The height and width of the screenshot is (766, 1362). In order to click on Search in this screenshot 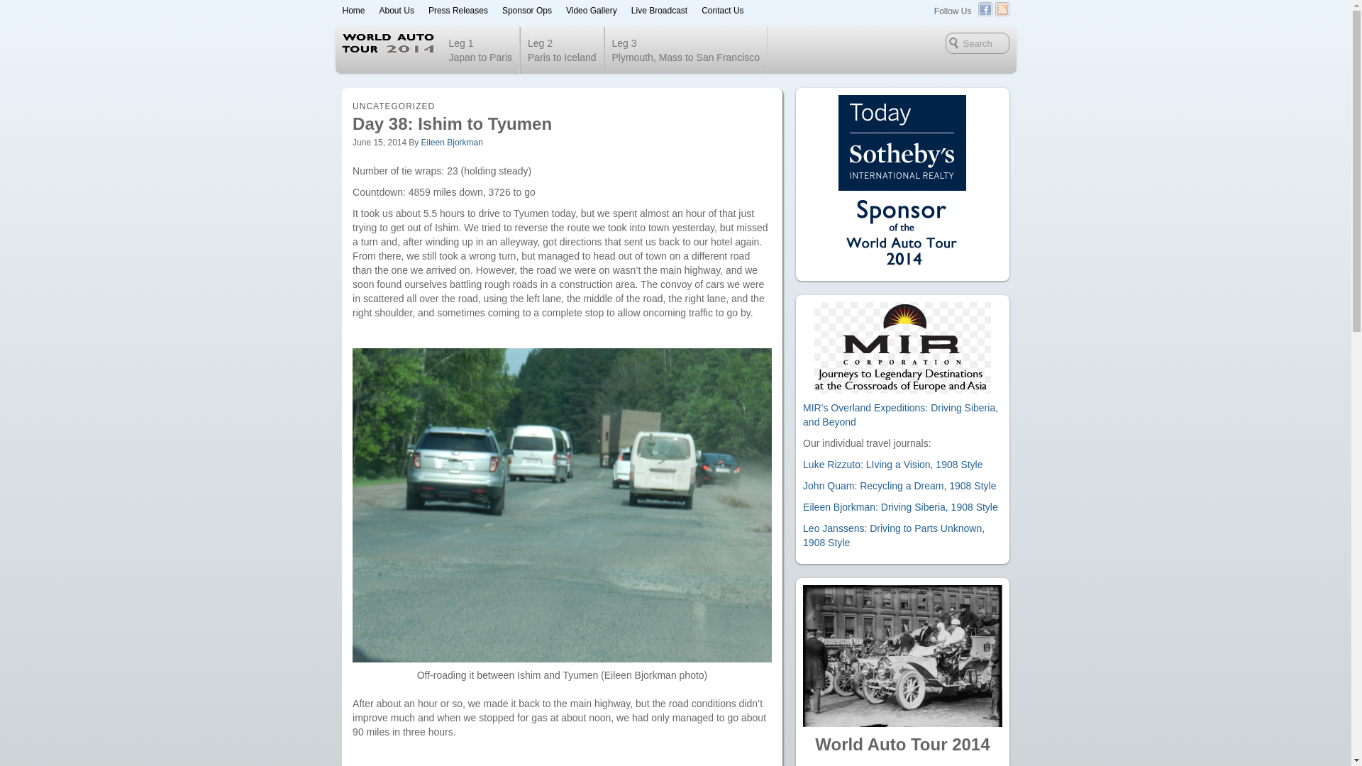, I will do `click(393, 106)`.